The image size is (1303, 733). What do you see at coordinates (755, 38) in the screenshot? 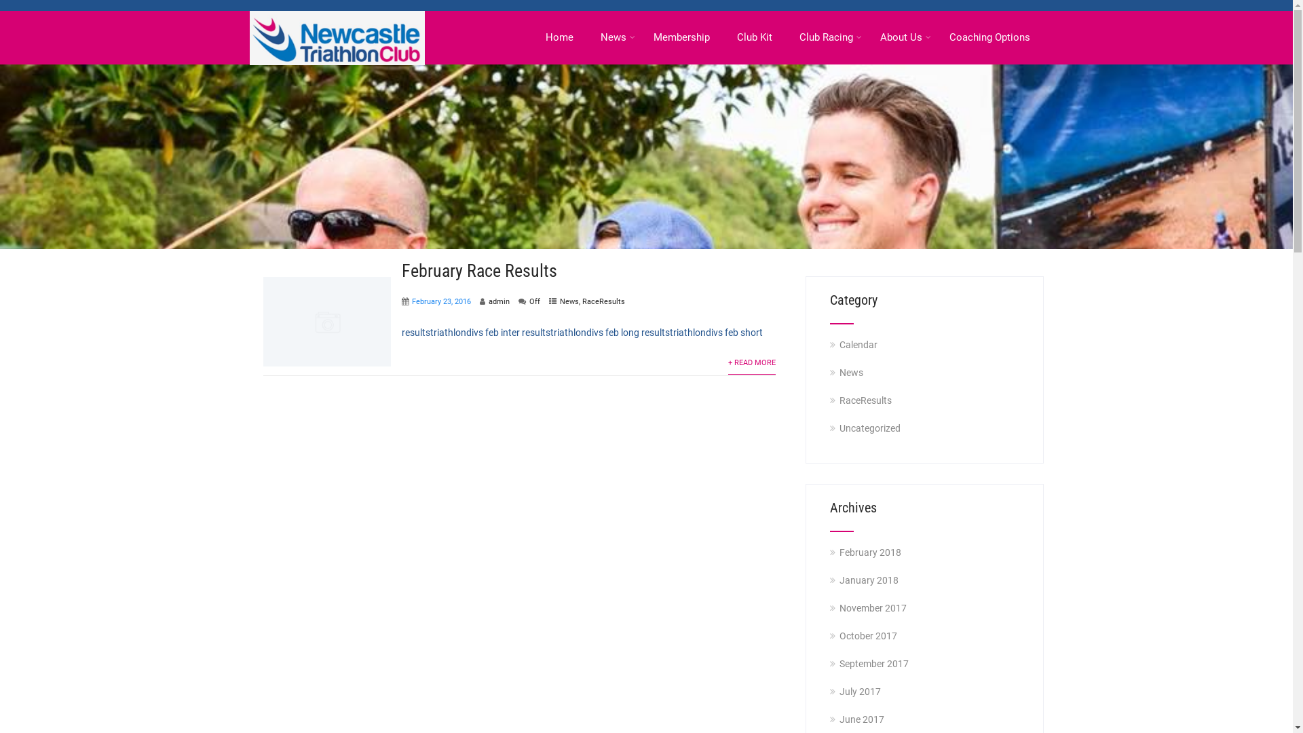
I see `Club Kit` at bounding box center [755, 38].